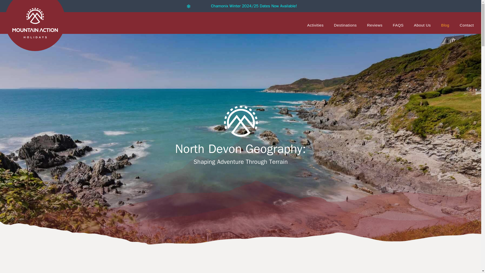  What do you see at coordinates (398, 24) in the screenshot?
I see `FAQS` at bounding box center [398, 24].